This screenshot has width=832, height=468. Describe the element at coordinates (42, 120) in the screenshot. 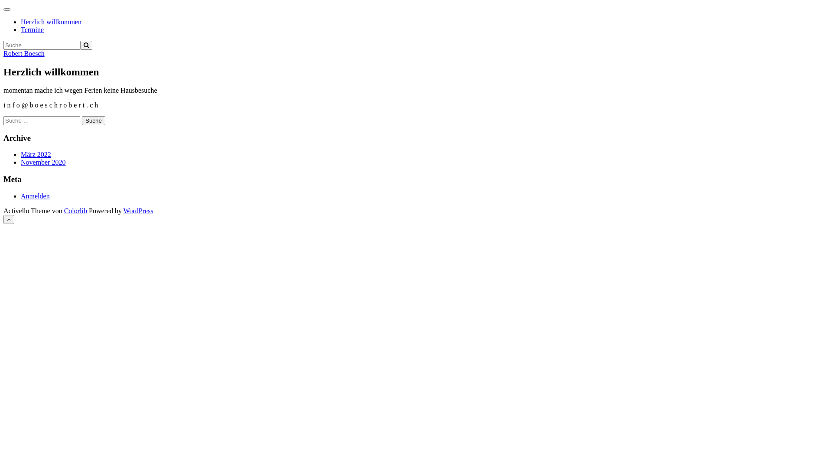

I see `Suche nach:` at that location.